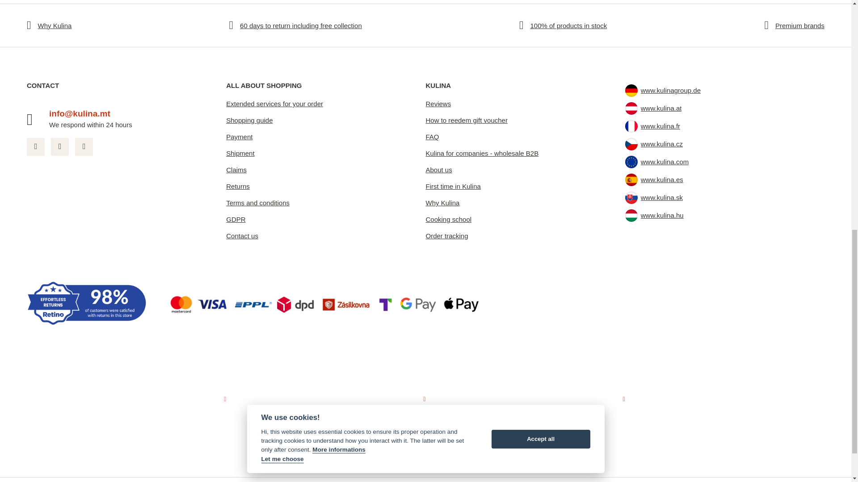 The height and width of the screenshot is (482, 858). What do you see at coordinates (59, 146) in the screenshot?
I see `Instagram` at bounding box center [59, 146].